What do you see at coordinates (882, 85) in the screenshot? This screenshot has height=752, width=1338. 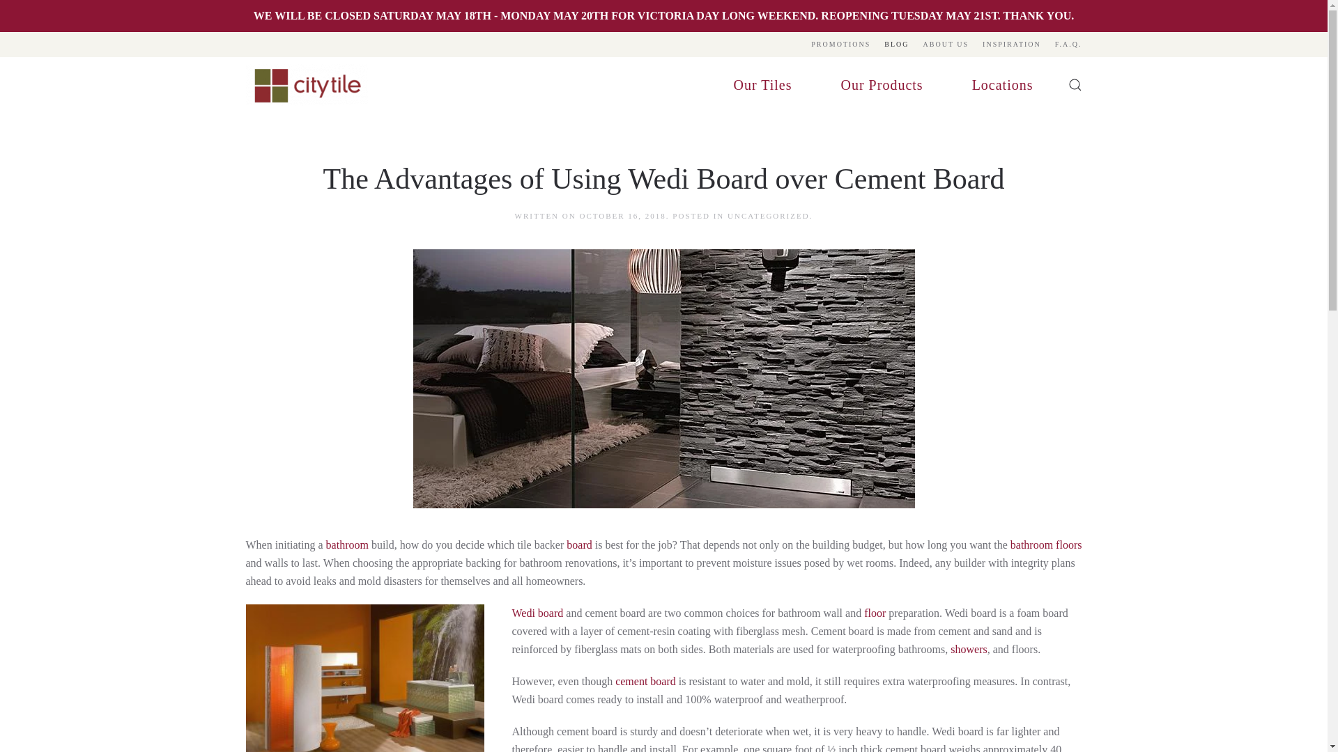 I see `Our Products` at bounding box center [882, 85].